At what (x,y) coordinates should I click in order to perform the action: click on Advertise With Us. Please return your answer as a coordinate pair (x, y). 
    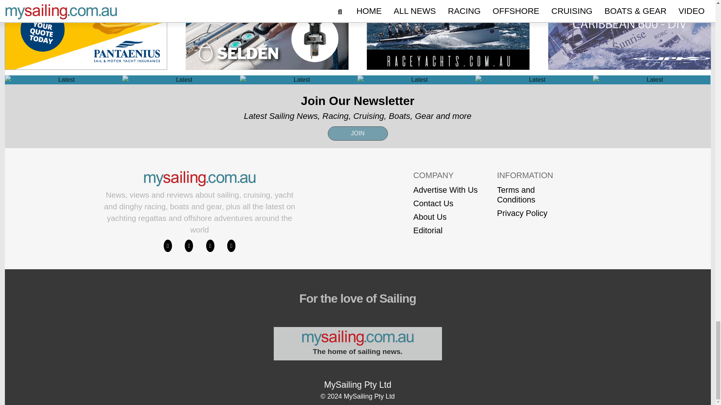
    Looking at the image, I should click on (445, 190).